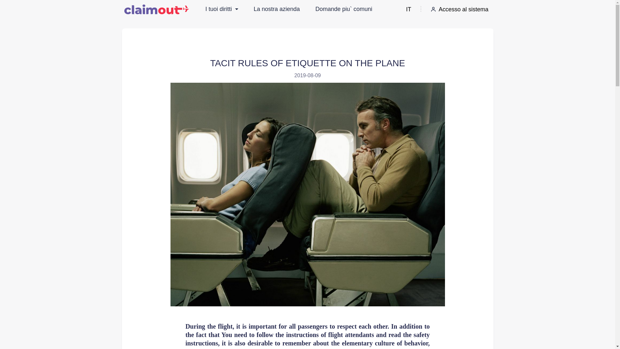 The image size is (620, 349). What do you see at coordinates (276, 9) in the screenshot?
I see `La nostra azienda` at bounding box center [276, 9].